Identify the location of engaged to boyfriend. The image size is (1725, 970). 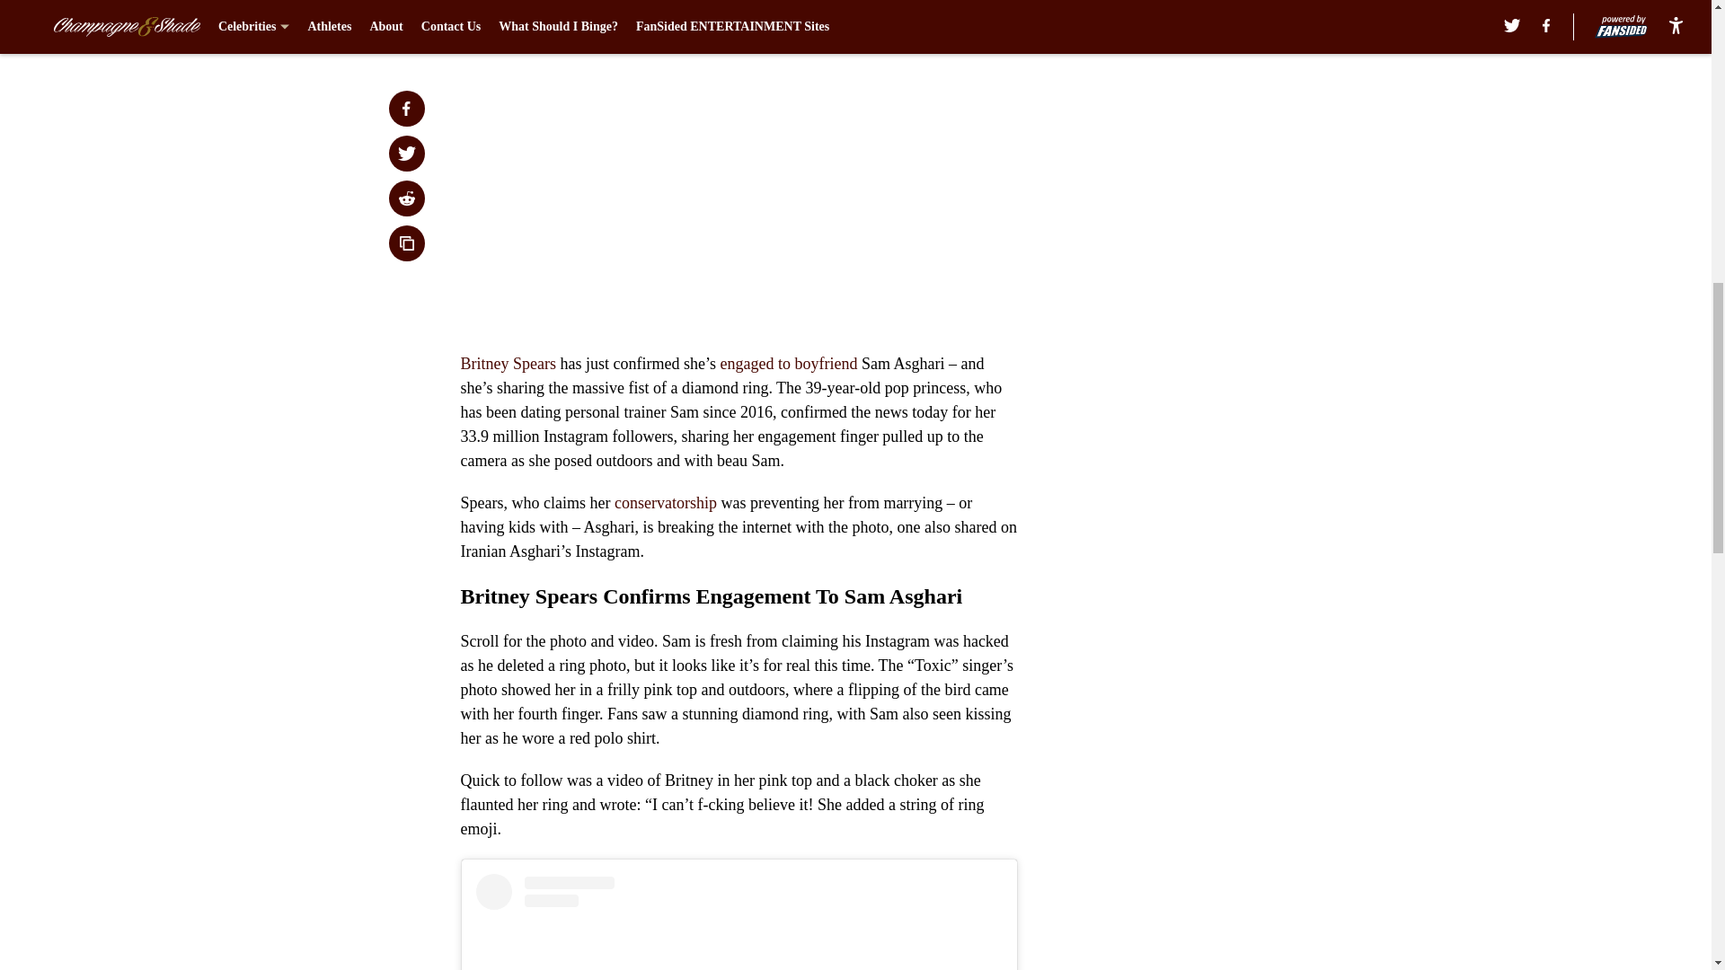
(788, 363).